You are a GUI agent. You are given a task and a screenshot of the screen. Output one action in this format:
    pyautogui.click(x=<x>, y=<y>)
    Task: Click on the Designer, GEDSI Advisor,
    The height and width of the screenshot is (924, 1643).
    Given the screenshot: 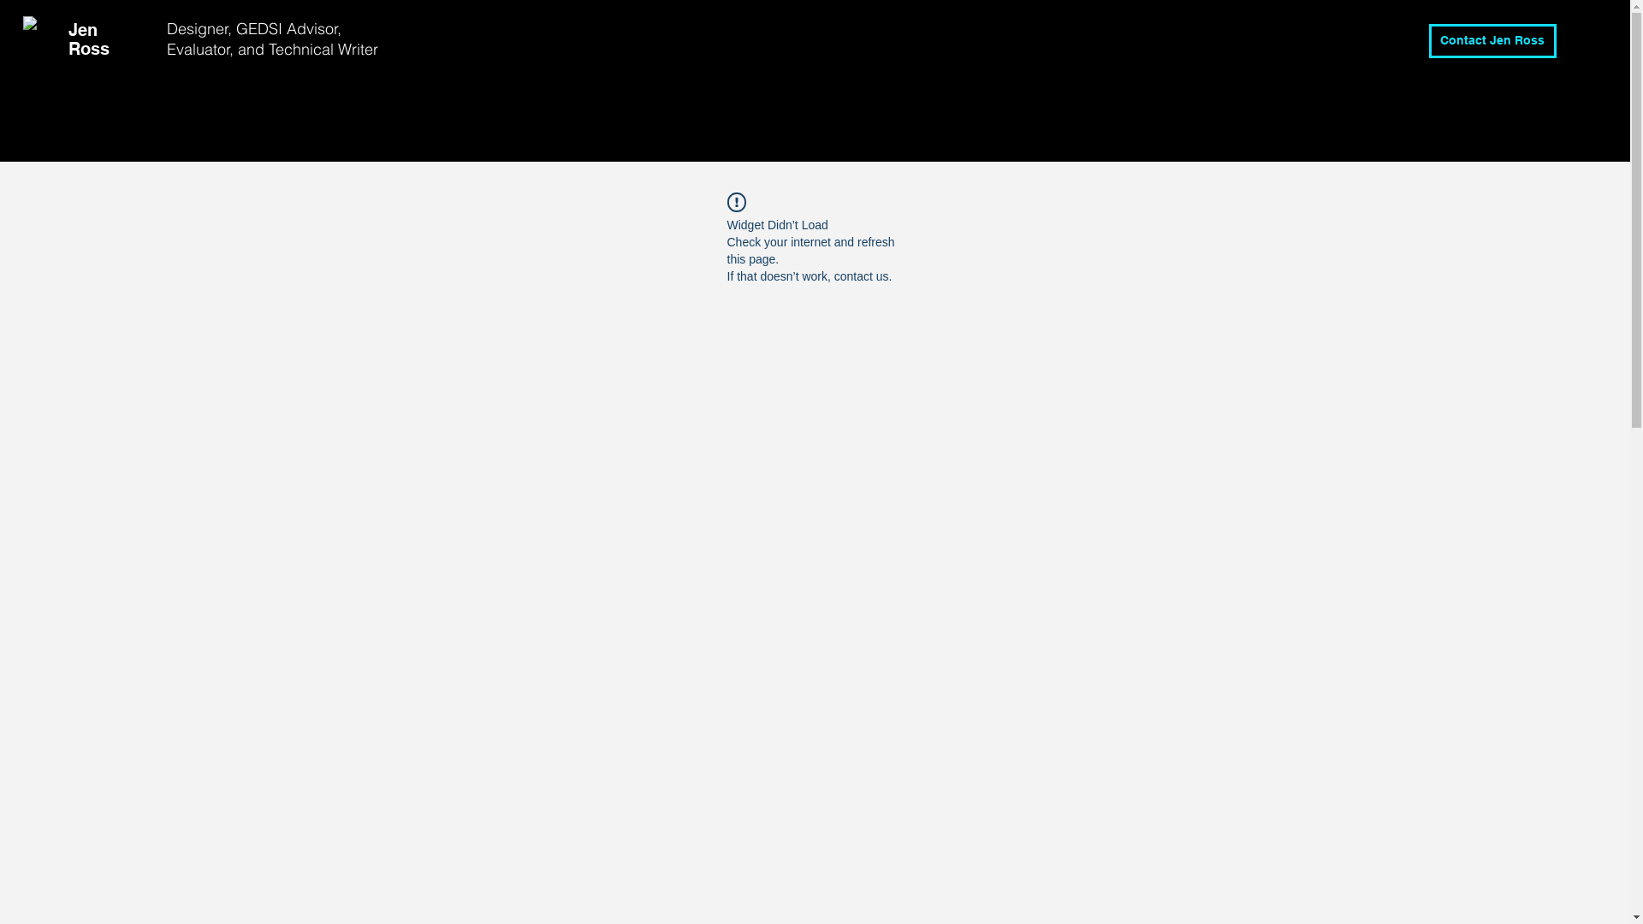 What is the action you would take?
    pyautogui.click(x=254, y=29)
    